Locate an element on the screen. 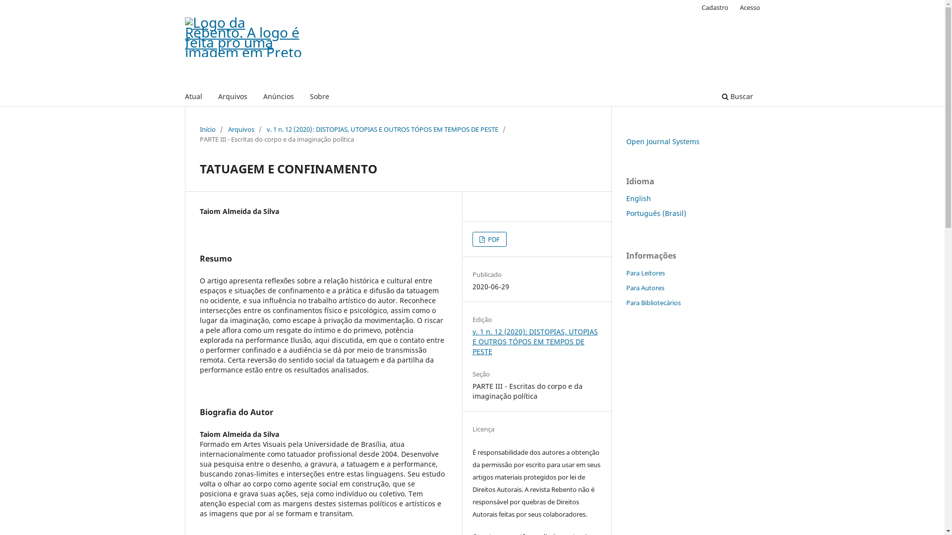 Image resolution: width=952 pixels, height=535 pixels. Buscar is located at coordinates (737, 98).